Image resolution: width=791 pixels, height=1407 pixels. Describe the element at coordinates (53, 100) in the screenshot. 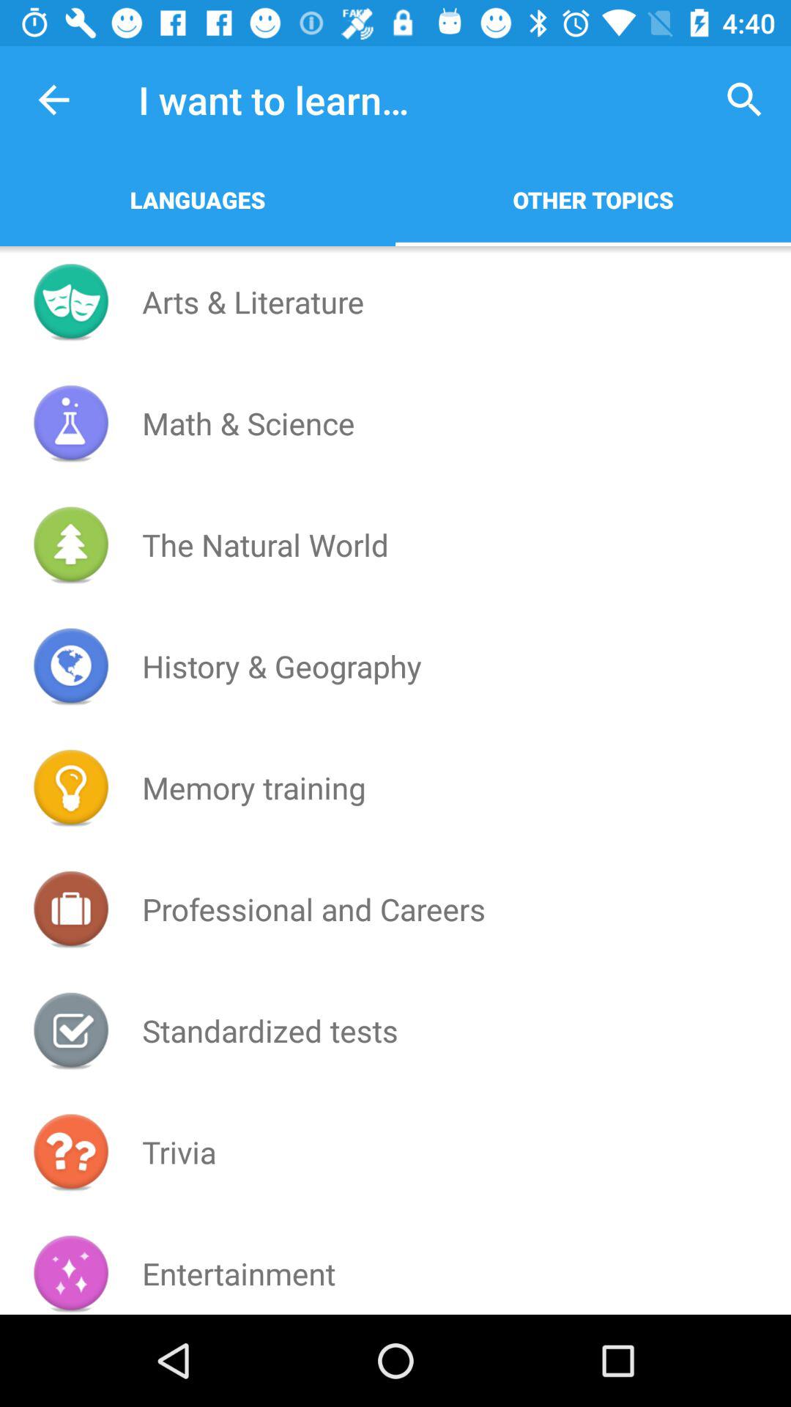

I see `open item next to i want to item` at that location.